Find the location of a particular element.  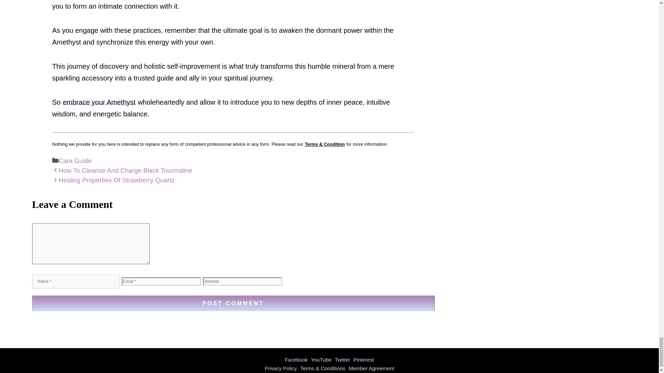

Post Comment is located at coordinates (233, 303).